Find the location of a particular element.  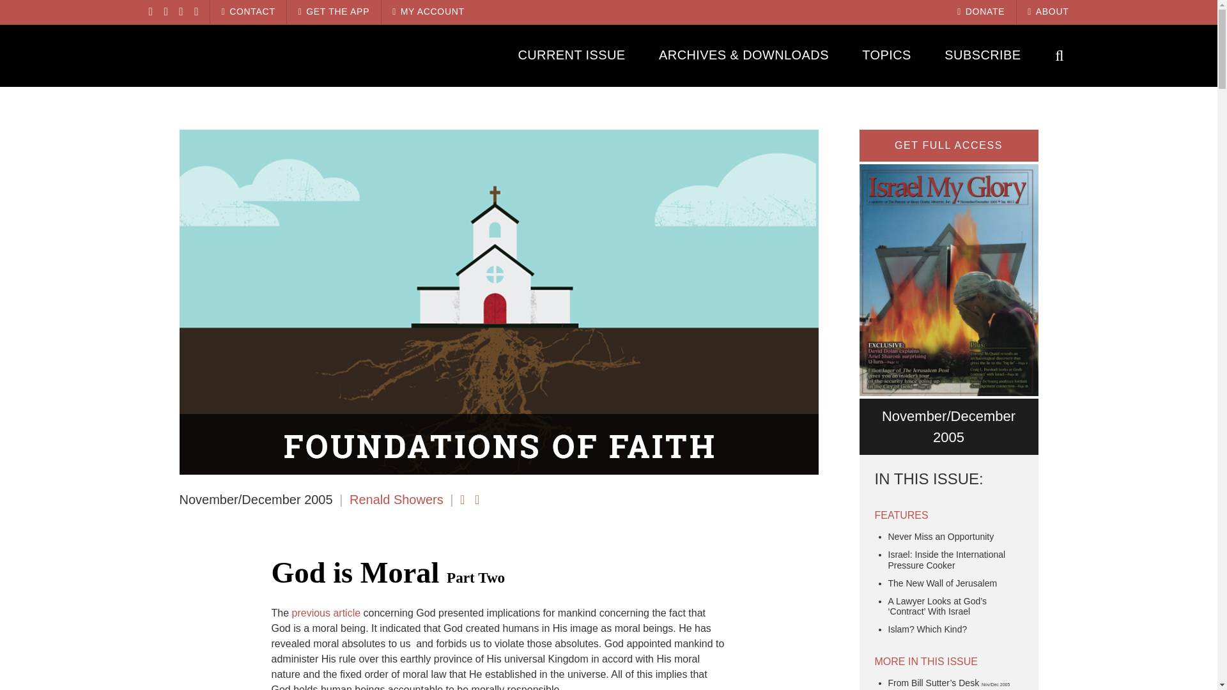

DONATE is located at coordinates (980, 11).